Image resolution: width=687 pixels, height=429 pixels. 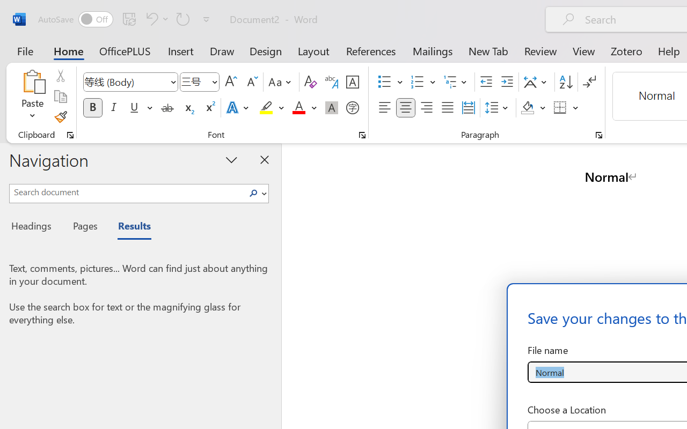 I want to click on Font, so click(x=130, y=82).